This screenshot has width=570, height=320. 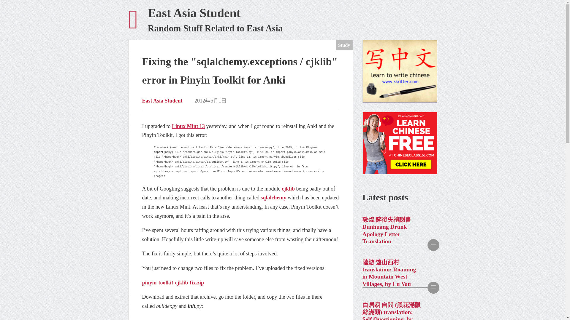 I want to click on Linux Mint 13, so click(x=188, y=126).